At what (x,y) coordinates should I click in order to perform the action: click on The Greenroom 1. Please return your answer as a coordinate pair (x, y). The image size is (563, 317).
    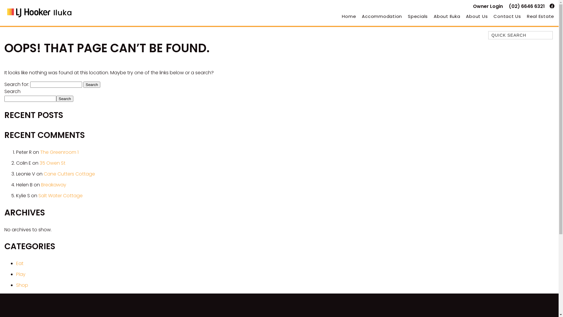
    Looking at the image, I should click on (59, 152).